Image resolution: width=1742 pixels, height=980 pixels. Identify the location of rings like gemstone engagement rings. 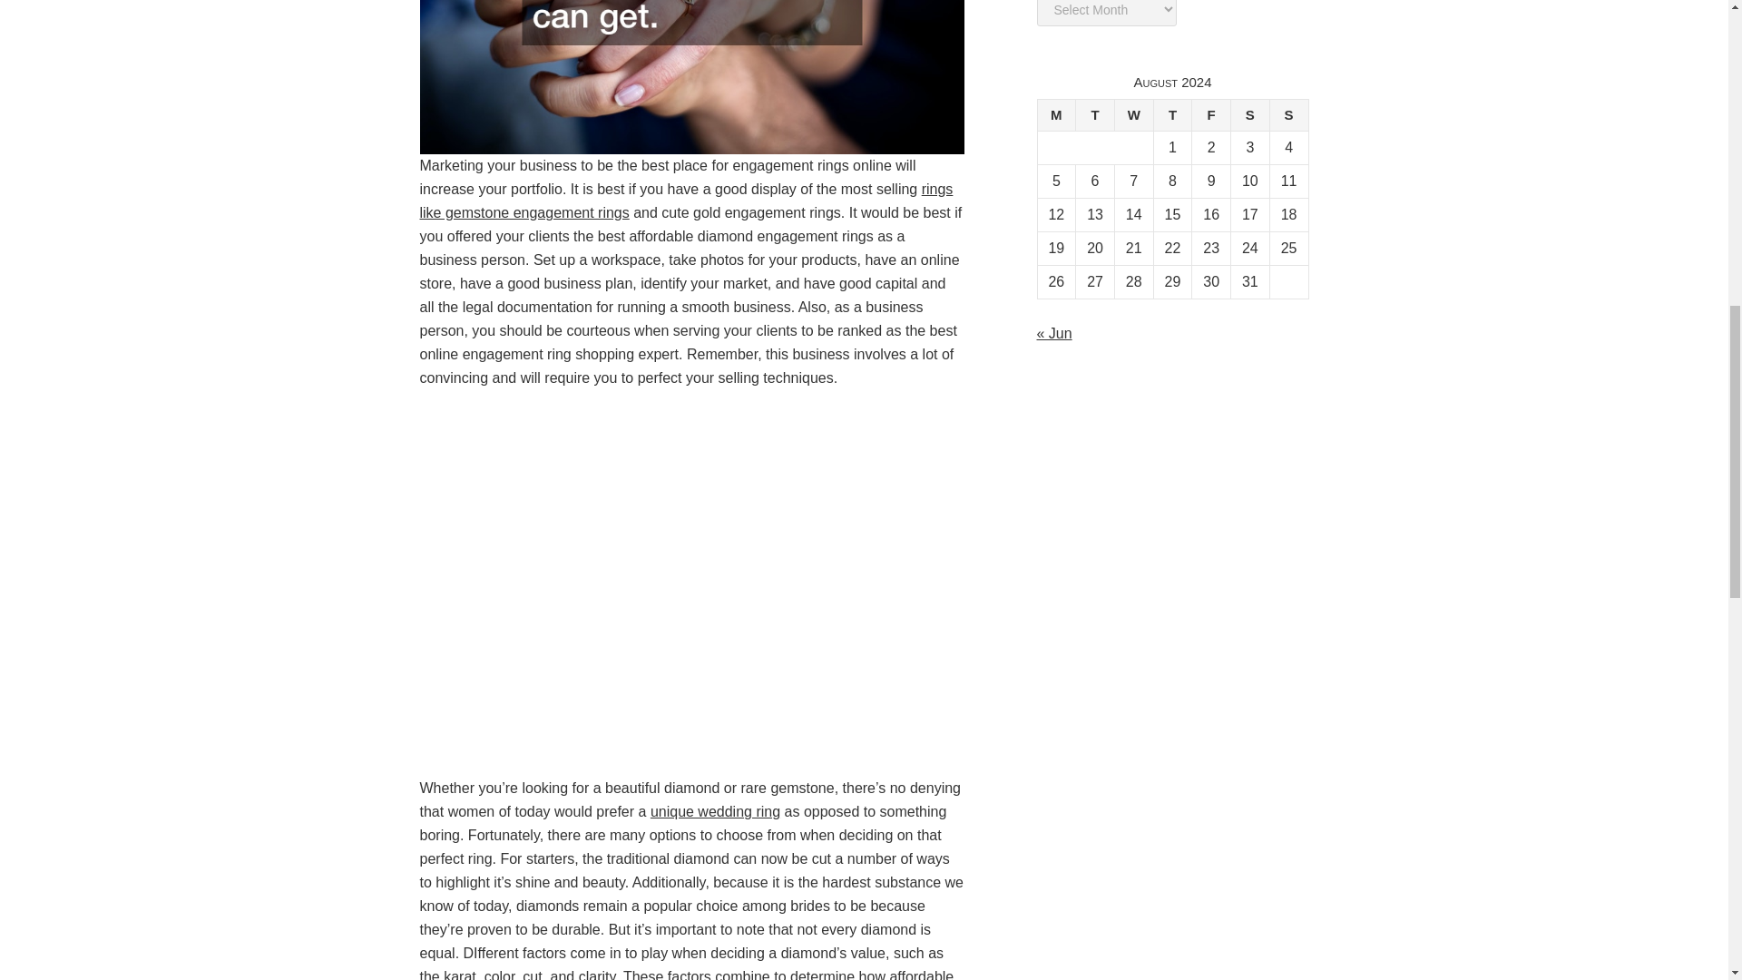
(686, 201).